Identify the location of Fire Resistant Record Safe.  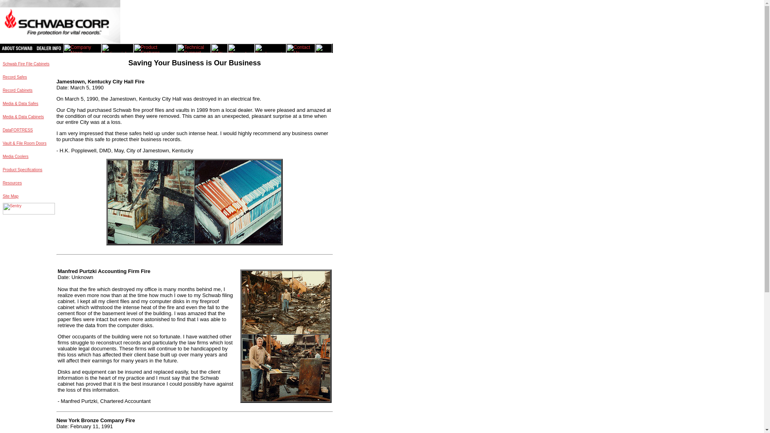
(15, 83).